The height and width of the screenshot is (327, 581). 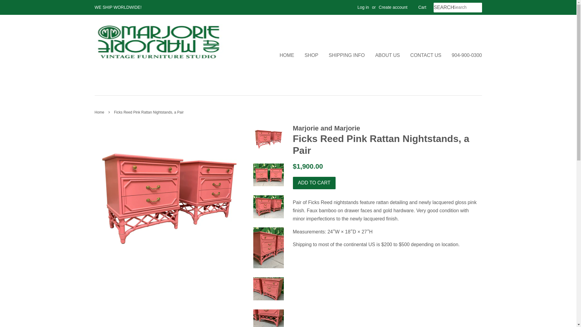 I want to click on Create account, so click(x=393, y=7).